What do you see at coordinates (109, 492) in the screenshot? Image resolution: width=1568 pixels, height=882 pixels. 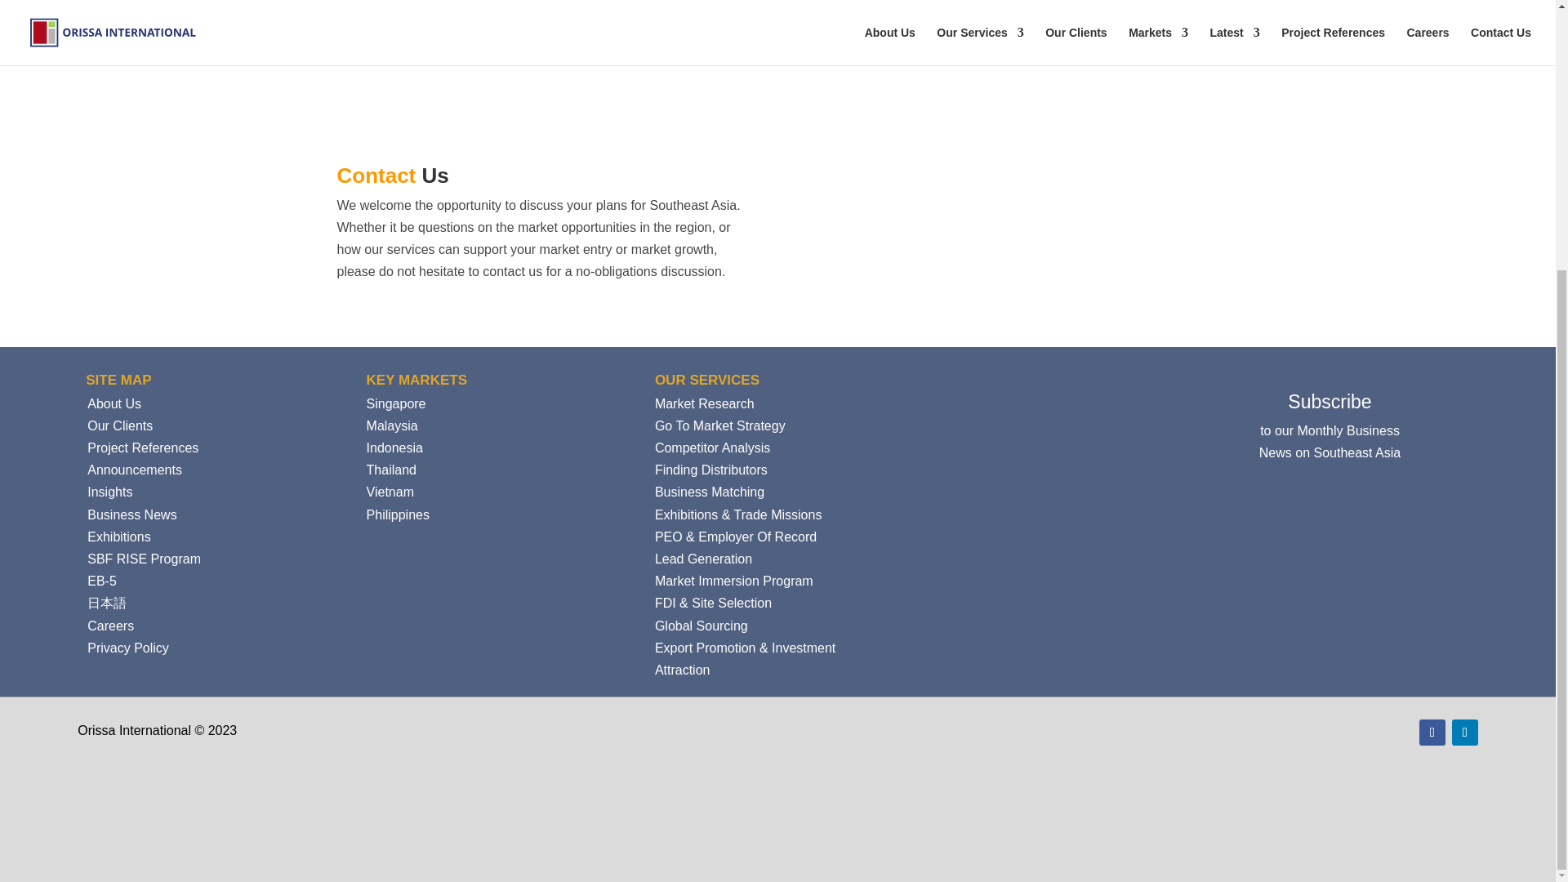 I see `Insights` at bounding box center [109, 492].